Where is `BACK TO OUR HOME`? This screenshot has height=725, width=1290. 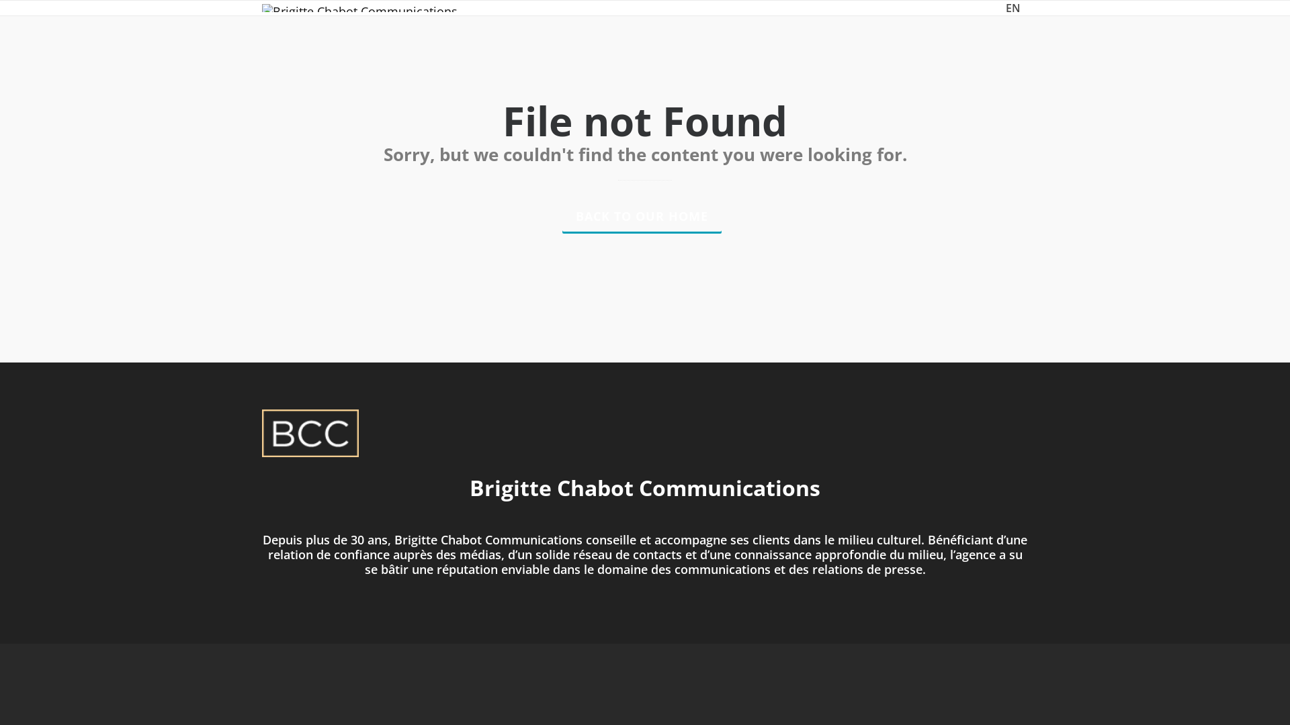
BACK TO OUR HOME is located at coordinates (641, 215).